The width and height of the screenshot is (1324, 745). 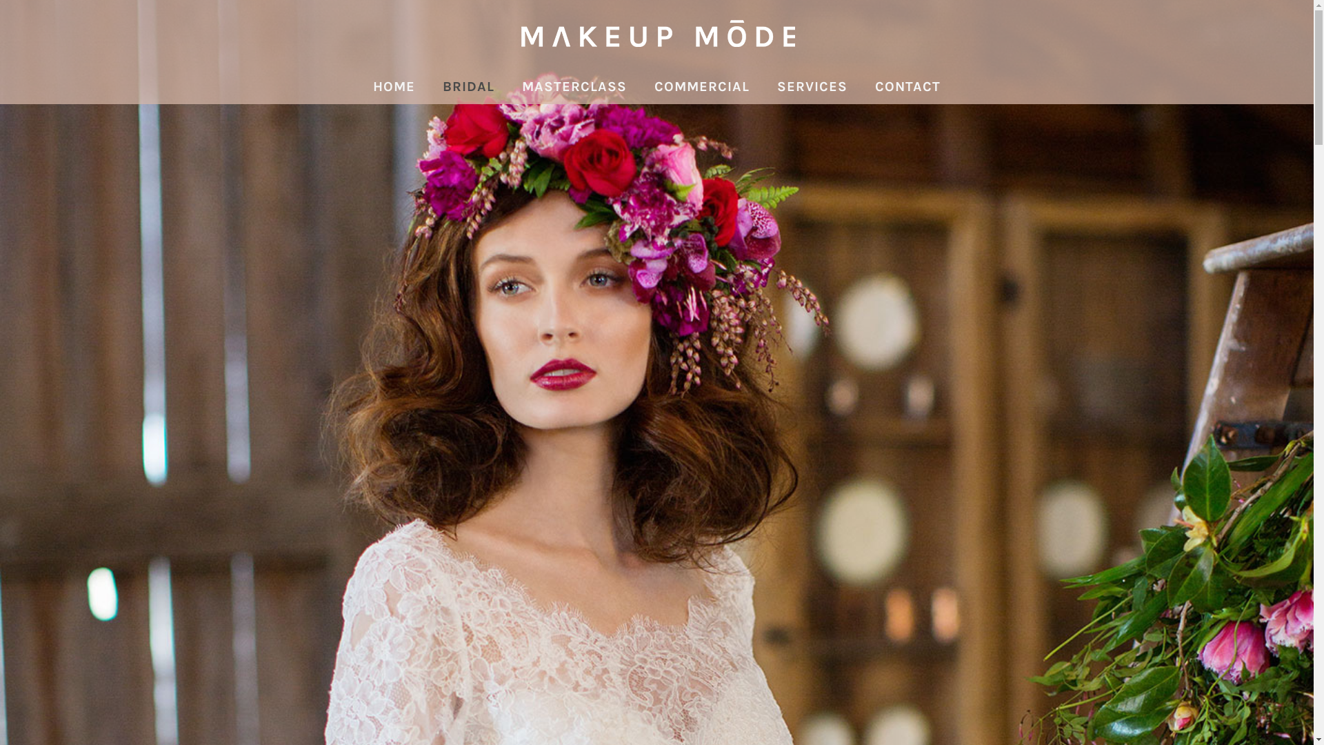 What do you see at coordinates (907, 87) in the screenshot?
I see `CONTACT` at bounding box center [907, 87].